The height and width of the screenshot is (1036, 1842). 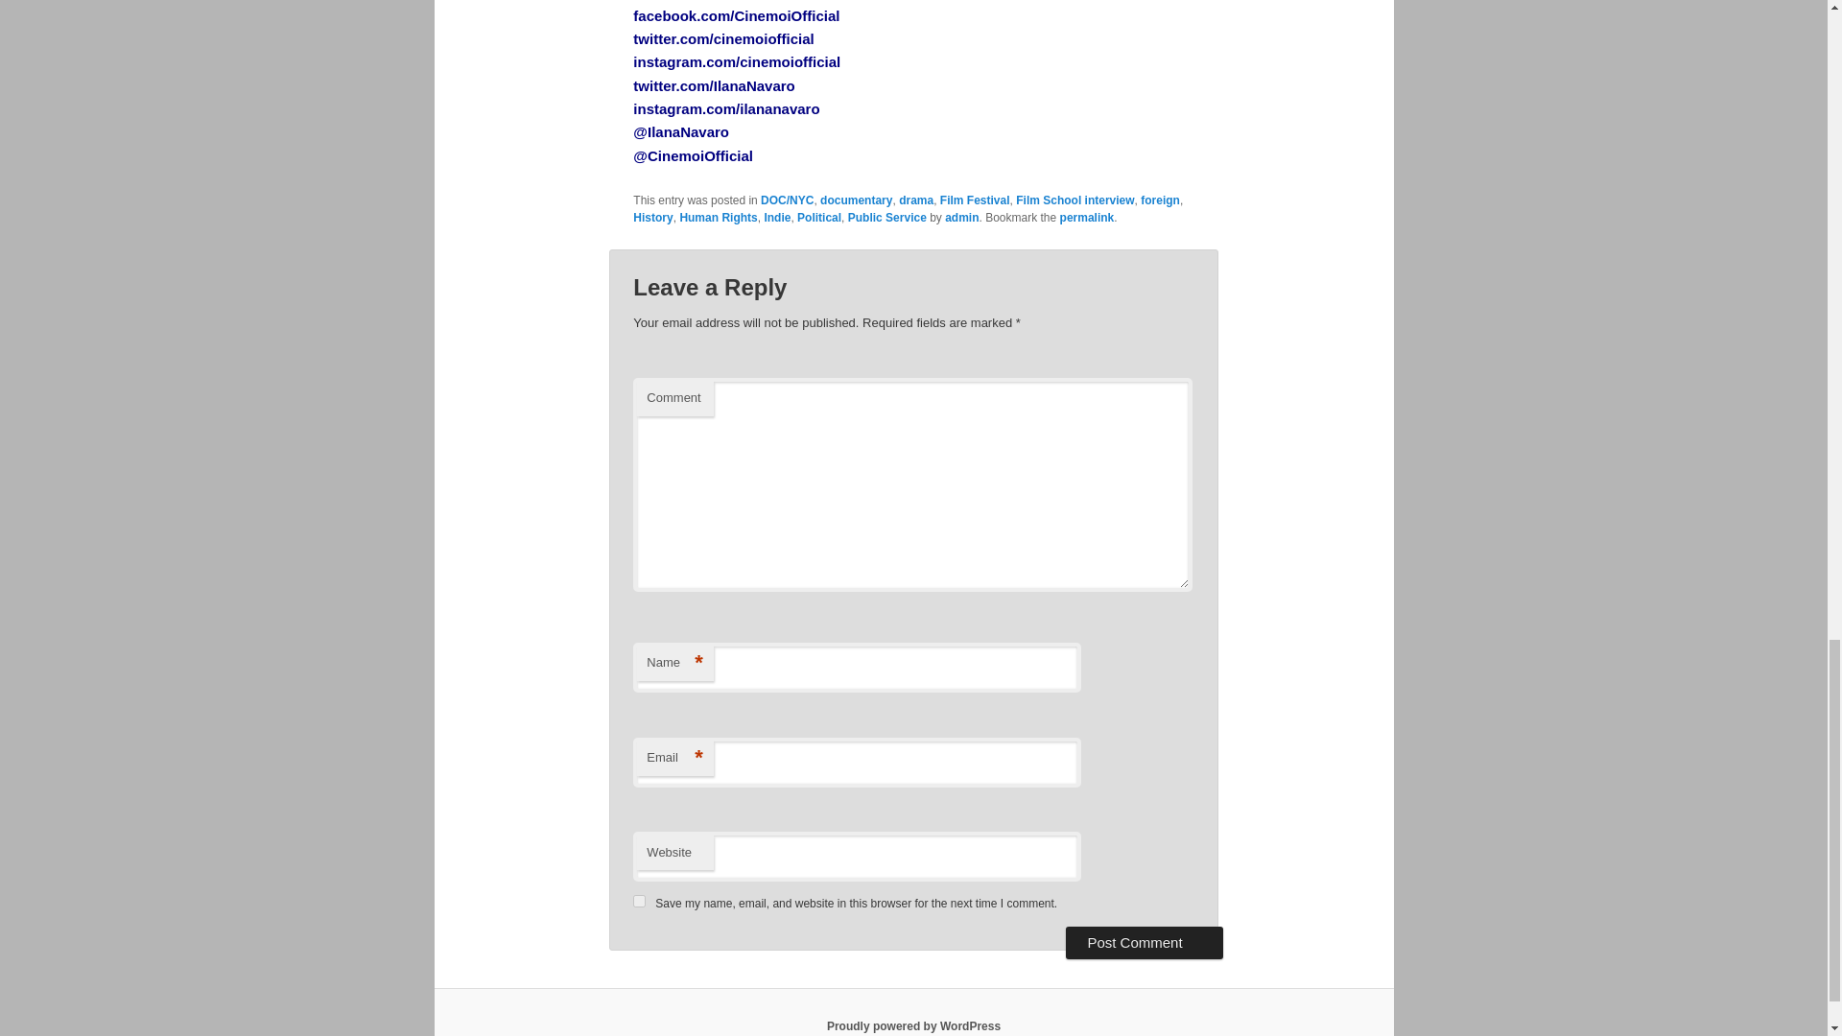 What do you see at coordinates (639, 902) in the screenshot?
I see `yes` at bounding box center [639, 902].